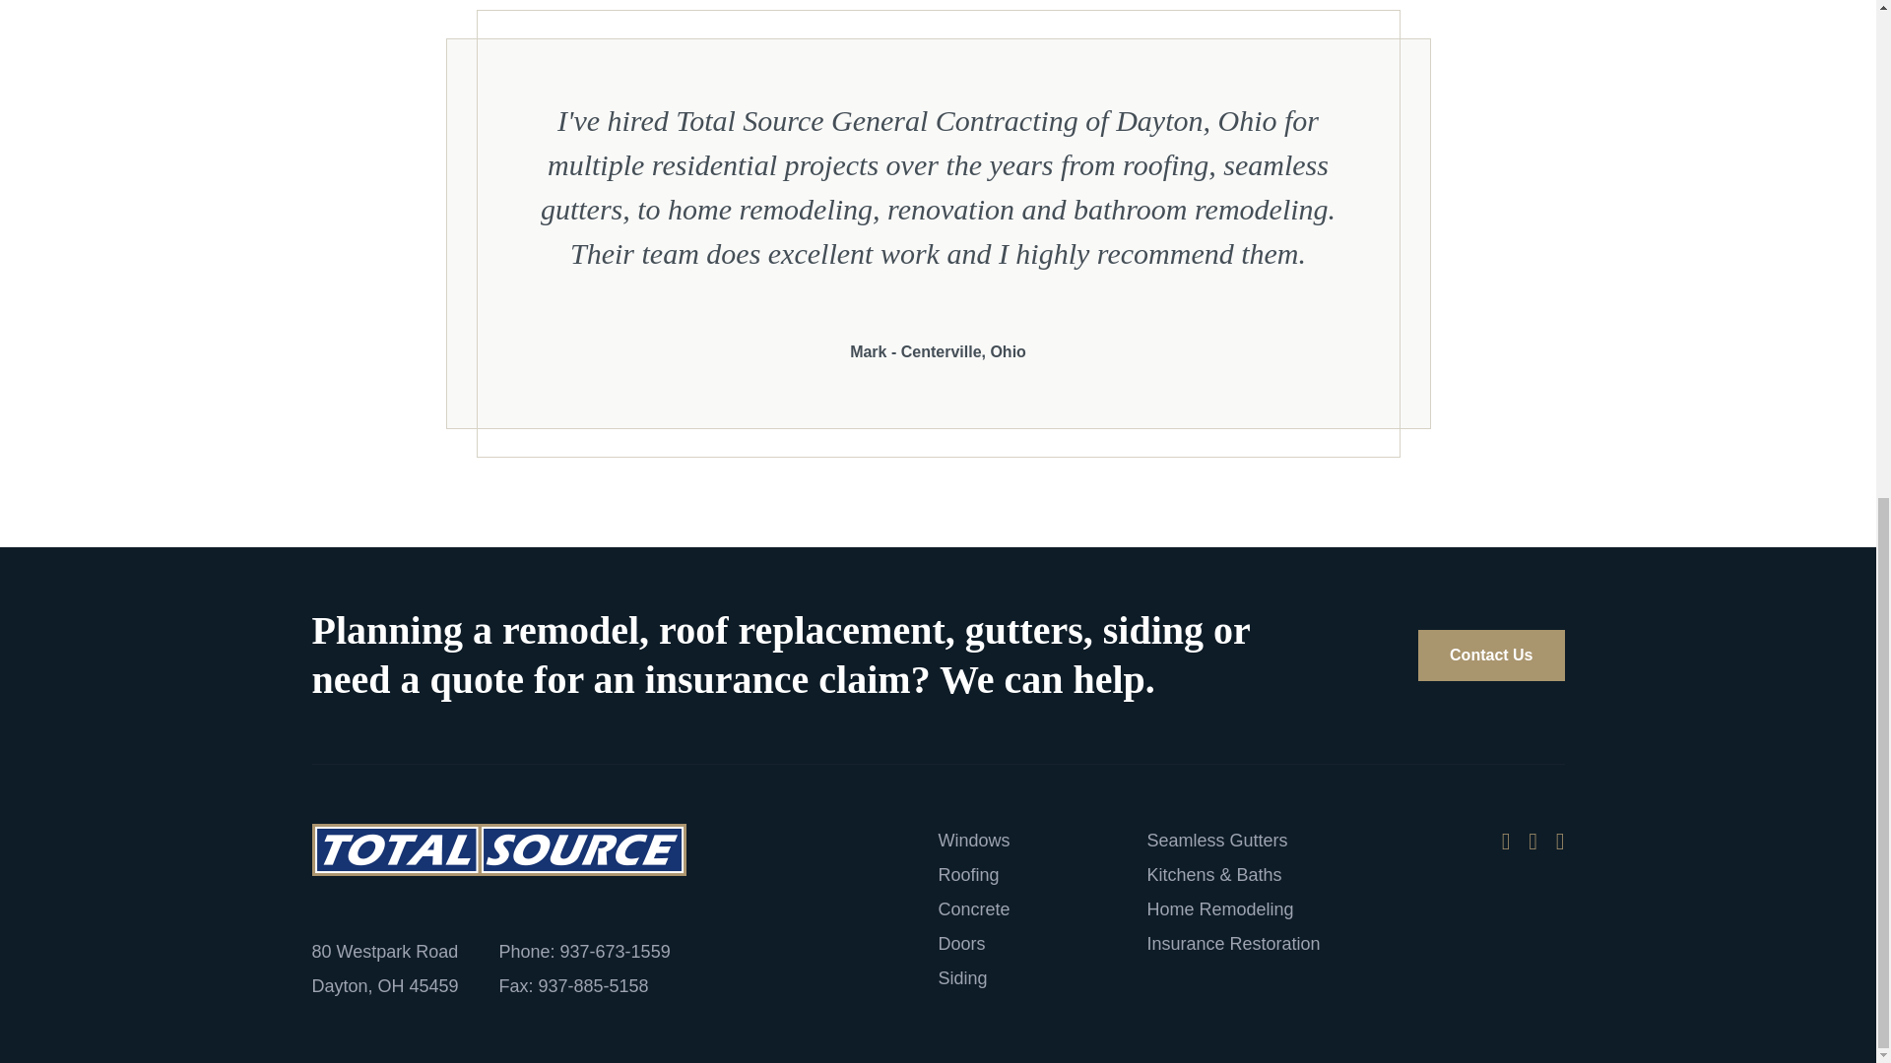 The height and width of the screenshot is (1063, 1891). I want to click on Home Remodeling, so click(1219, 909).